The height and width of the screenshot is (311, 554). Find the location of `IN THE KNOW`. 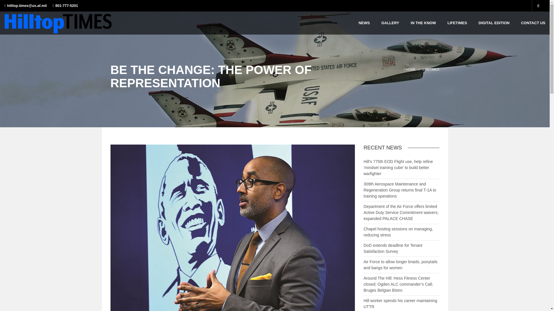

IN THE KNOW is located at coordinates (423, 23).